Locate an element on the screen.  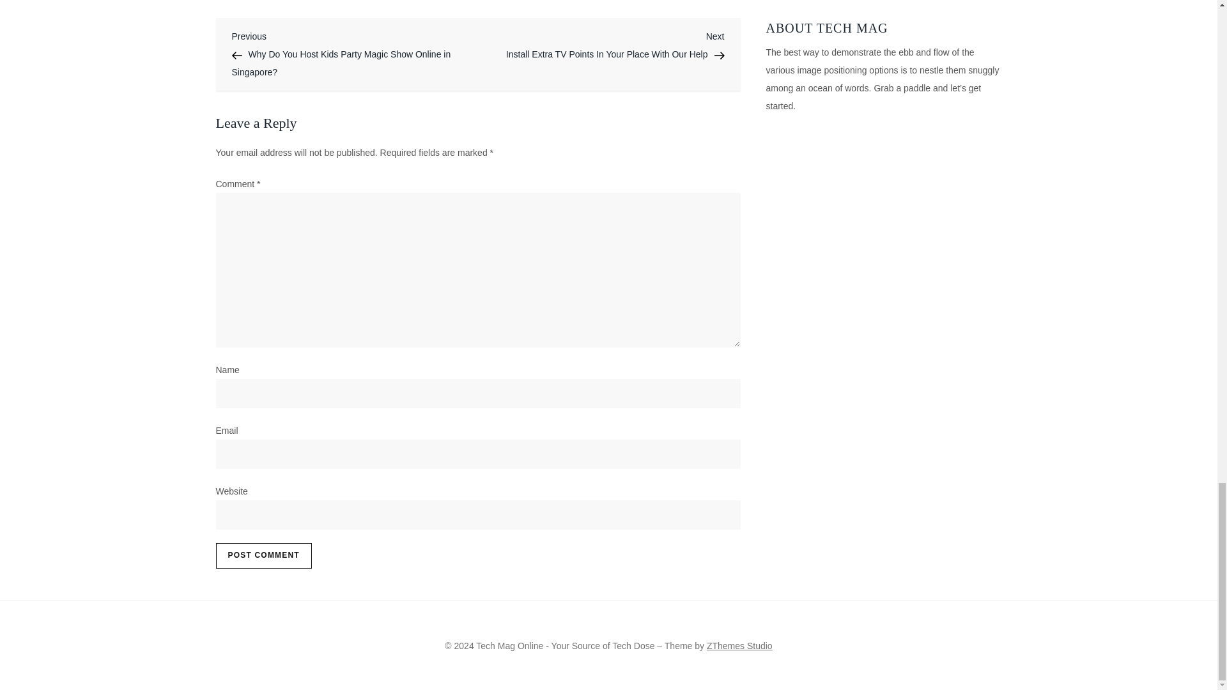
ZThemes Studio is located at coordinates (739, 646).